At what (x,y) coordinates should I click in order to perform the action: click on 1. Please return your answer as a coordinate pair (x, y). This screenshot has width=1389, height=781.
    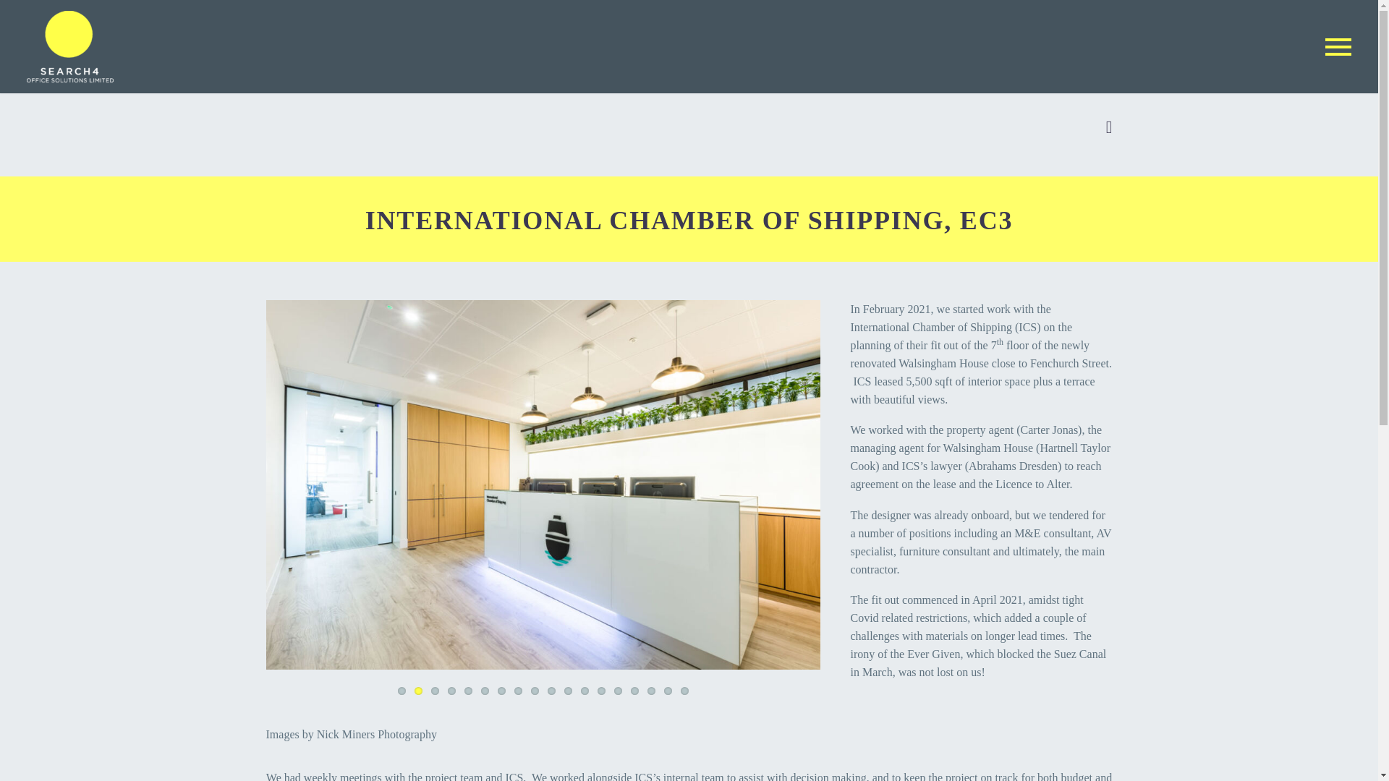
    Looking at the image, I should click on (401, 691).